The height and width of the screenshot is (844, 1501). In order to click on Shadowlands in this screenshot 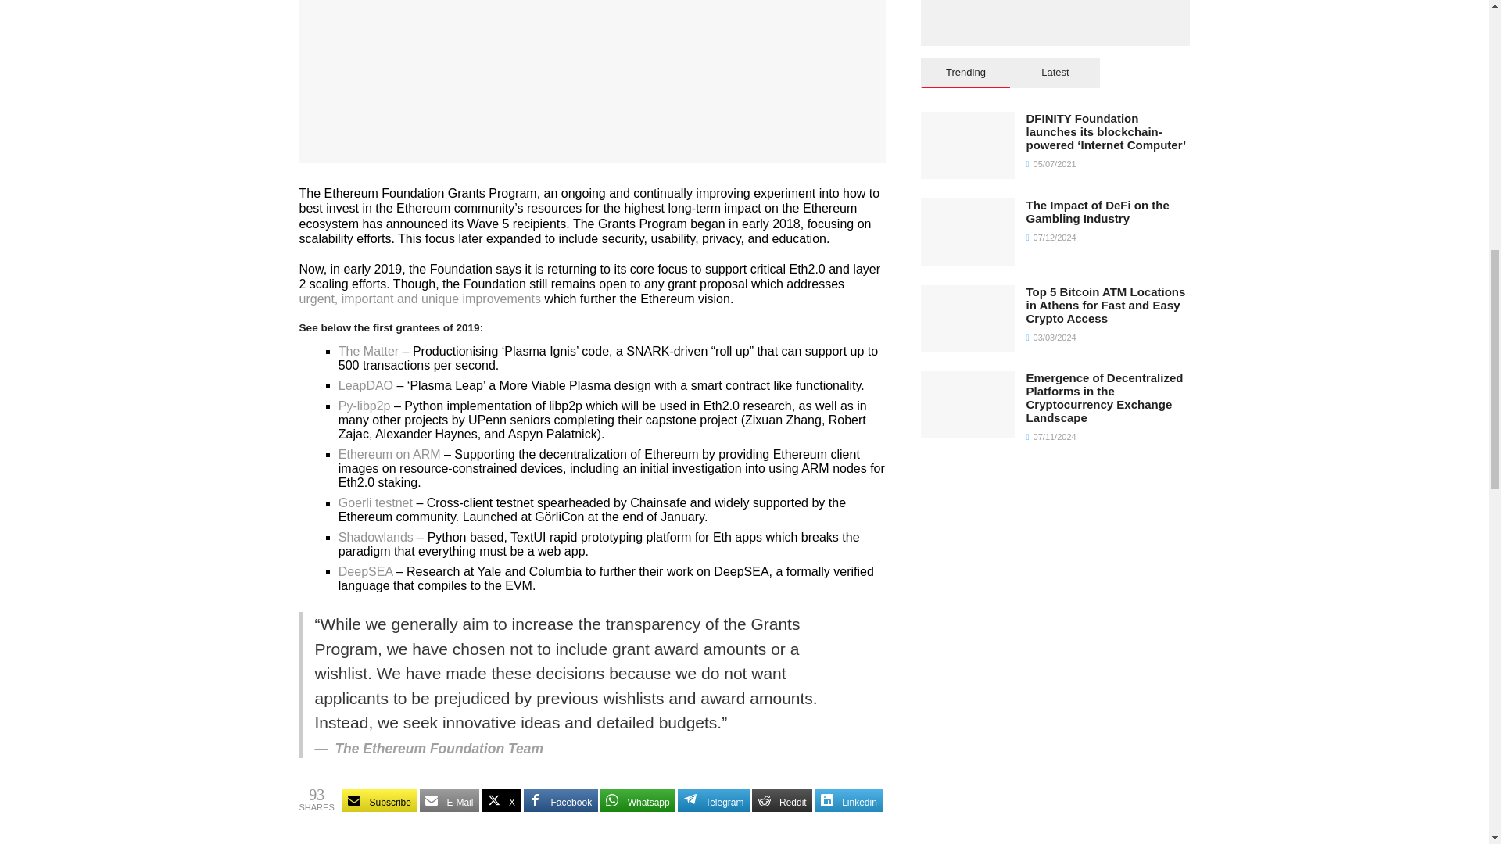, I will do `click(376, 537)`.